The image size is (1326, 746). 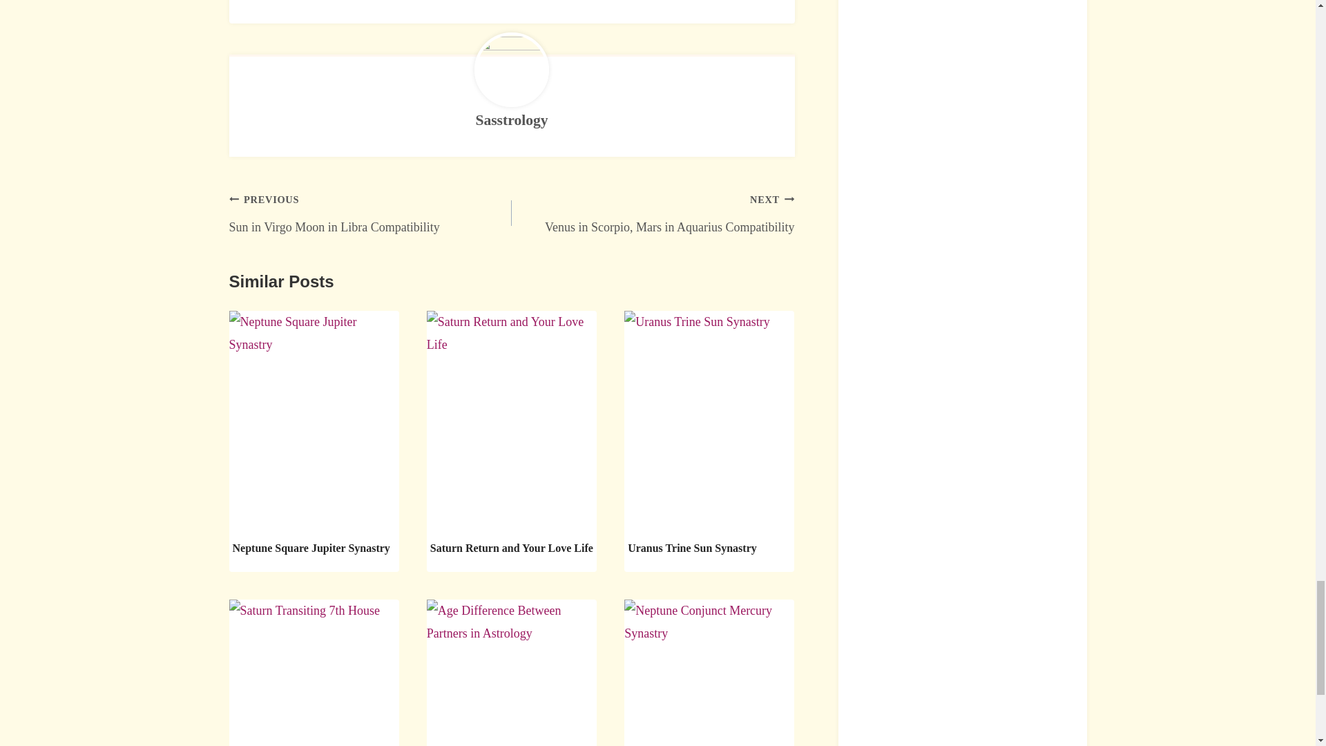 I want to click on Posts by Sasstrology, so click(x=370, y=213).